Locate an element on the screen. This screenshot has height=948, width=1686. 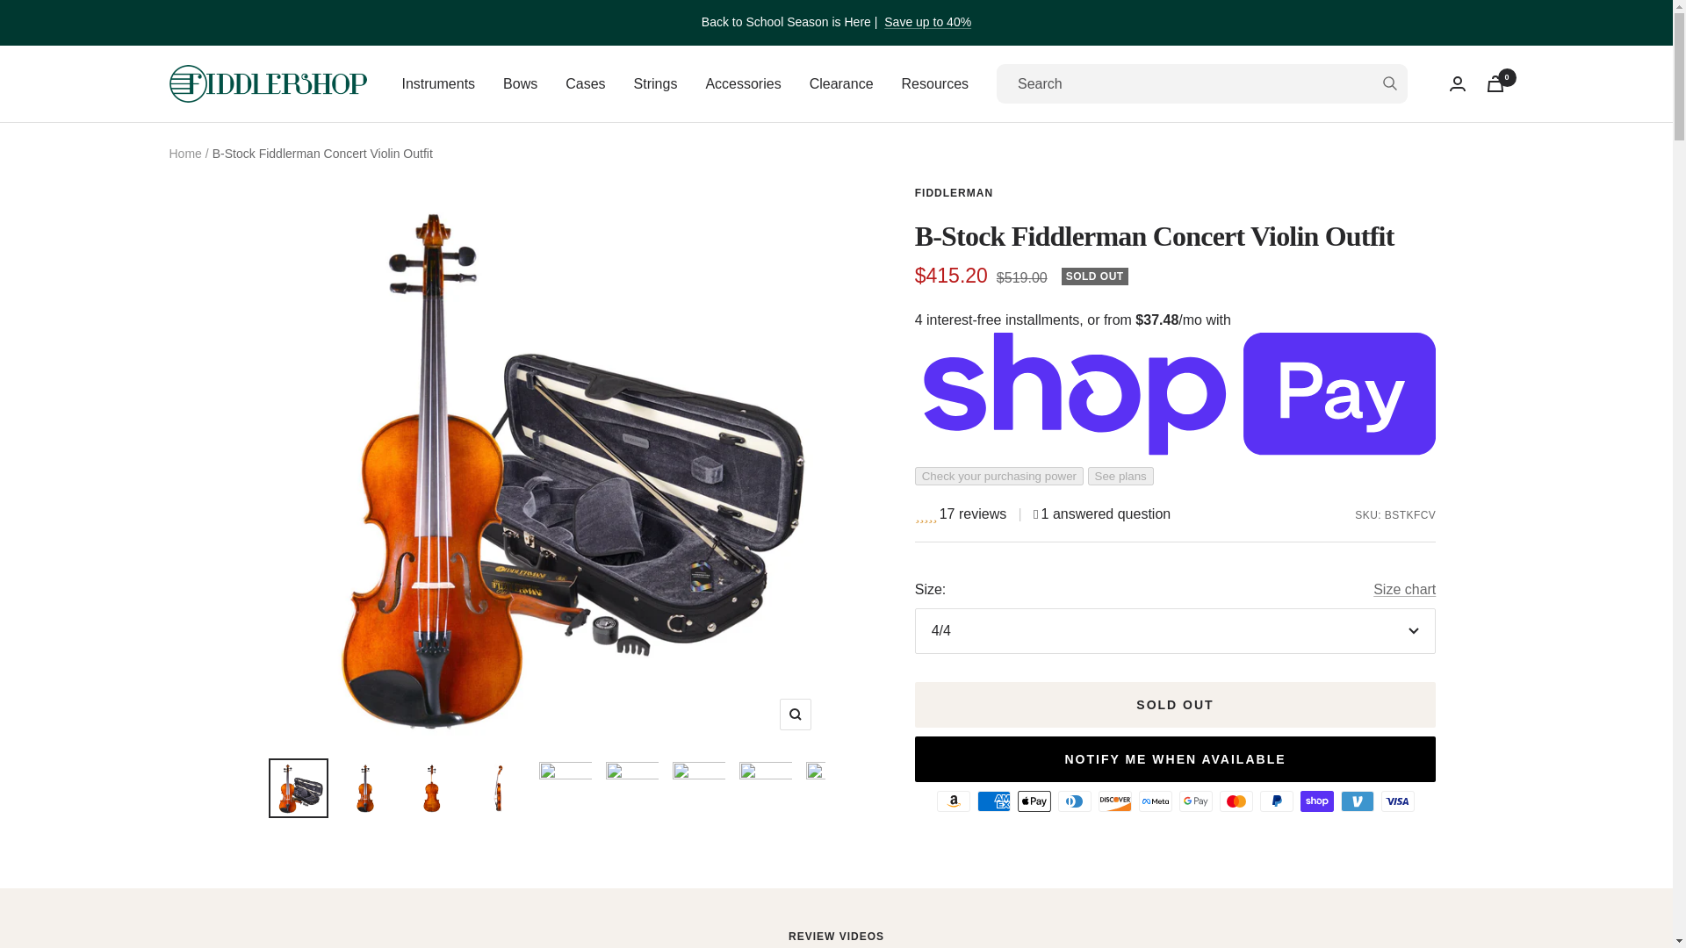
Strings is located at coordinates (655, 84).